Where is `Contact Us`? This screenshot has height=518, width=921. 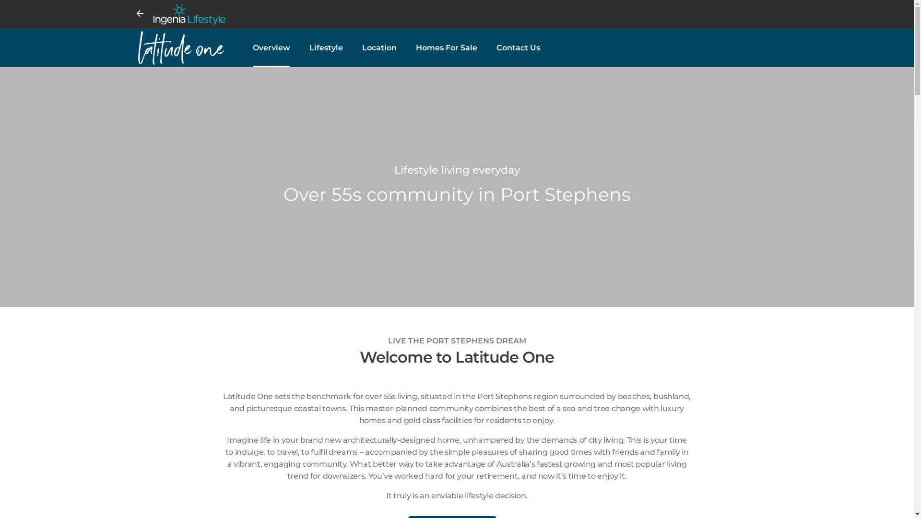 Contact Us is located at coordinates (518, 48).